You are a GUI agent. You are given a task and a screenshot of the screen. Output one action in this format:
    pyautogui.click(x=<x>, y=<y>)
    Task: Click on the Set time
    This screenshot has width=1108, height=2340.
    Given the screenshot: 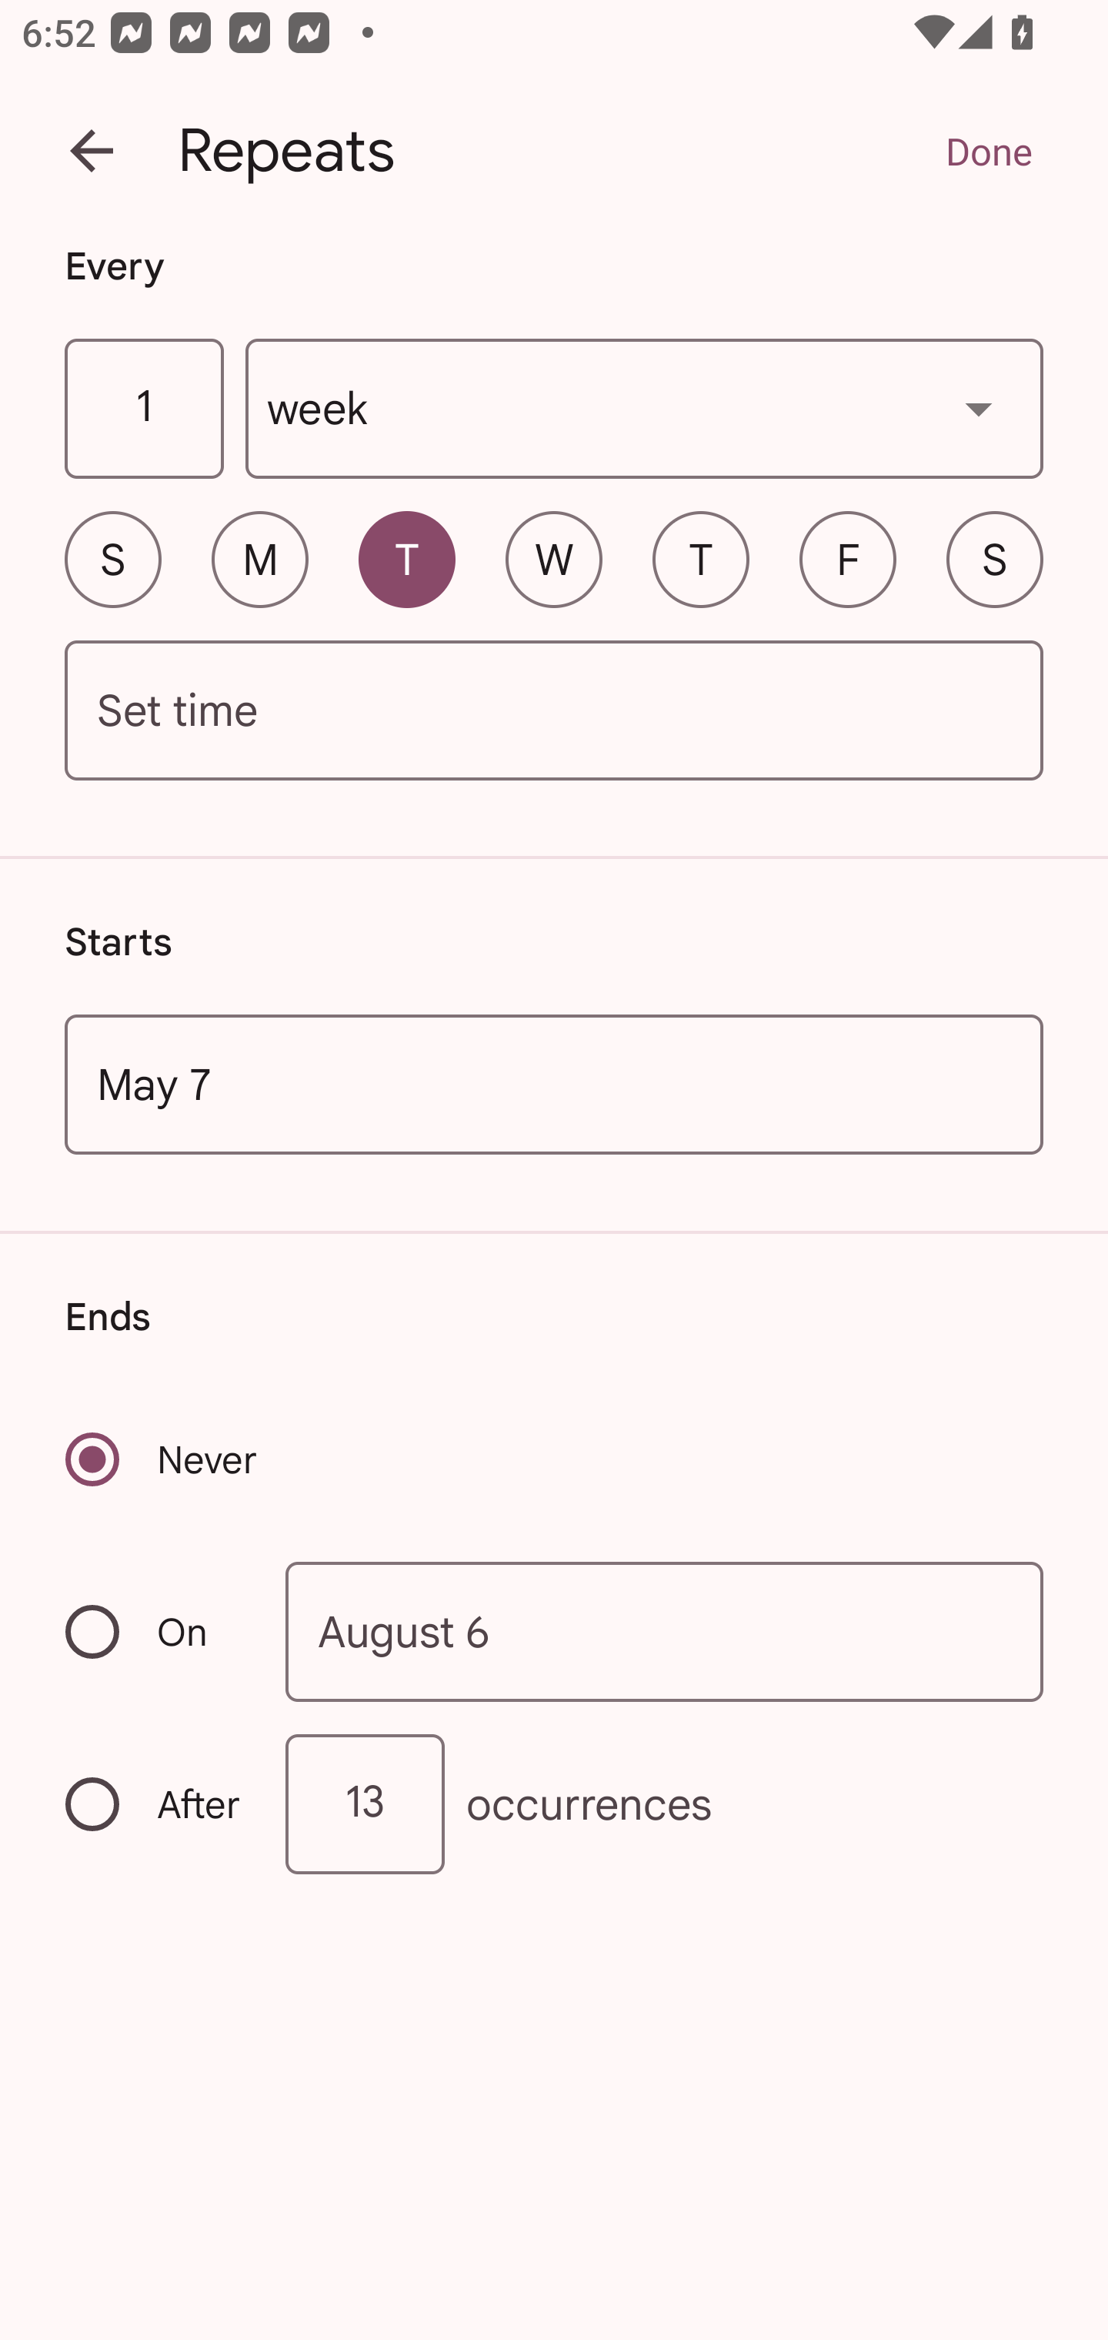 What is the action you would take?
    pyautogui.click(x=554, y=711)
    